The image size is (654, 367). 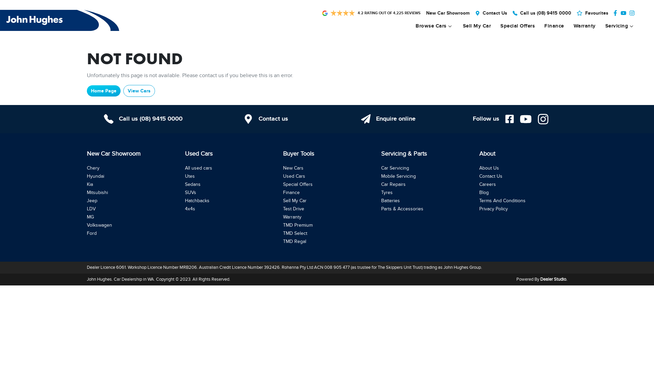 I want to click on Volkswagen, so click(x=99, y=225).